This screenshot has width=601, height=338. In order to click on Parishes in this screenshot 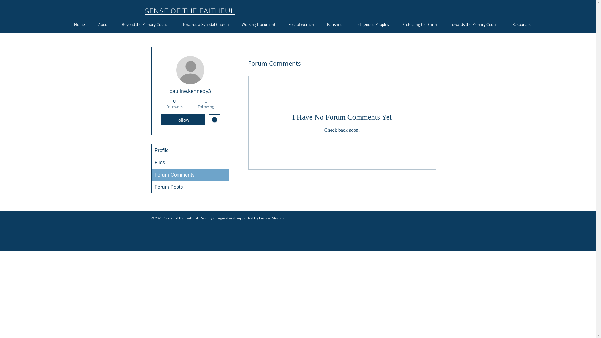, I will do `click(335, 24)`.